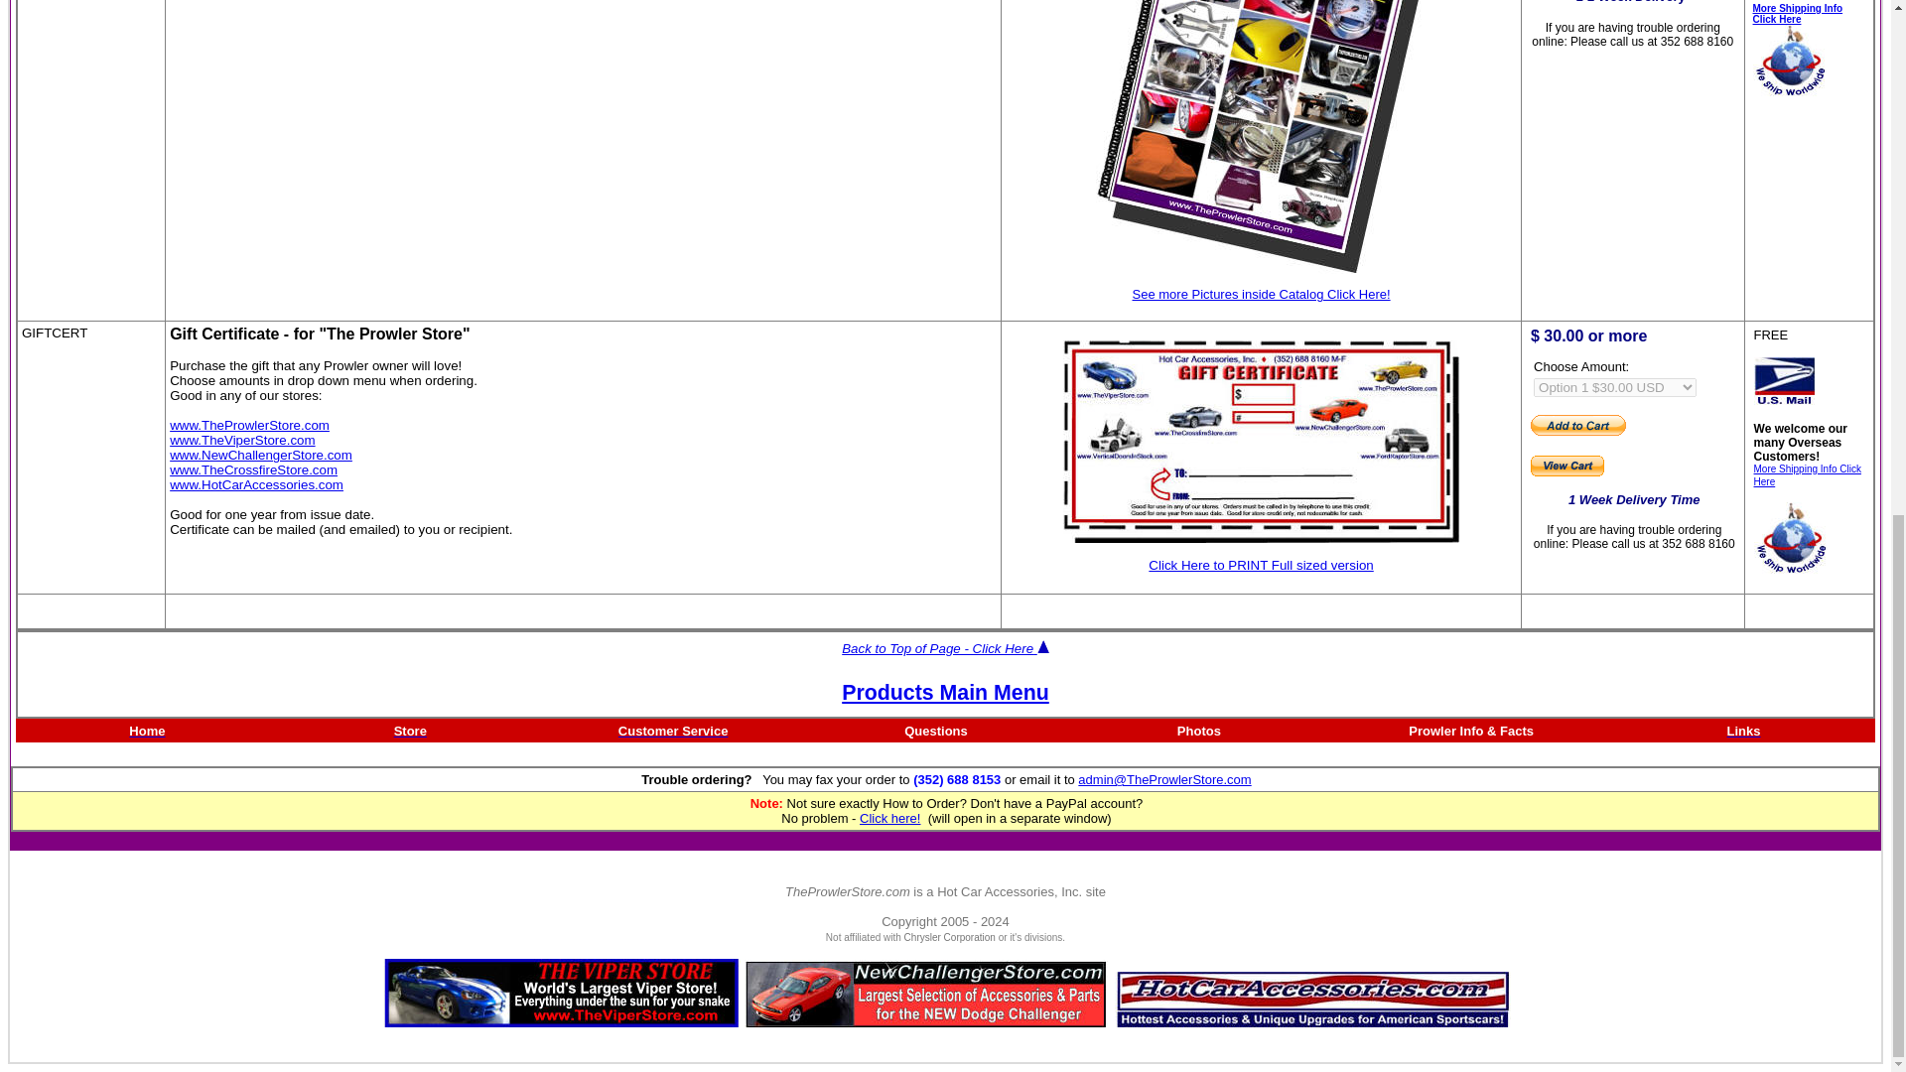  Describe the element at coordinates (1261, 294) in the screenshot. I see `See more Pictures inside Catalog Click Here!` at that location.